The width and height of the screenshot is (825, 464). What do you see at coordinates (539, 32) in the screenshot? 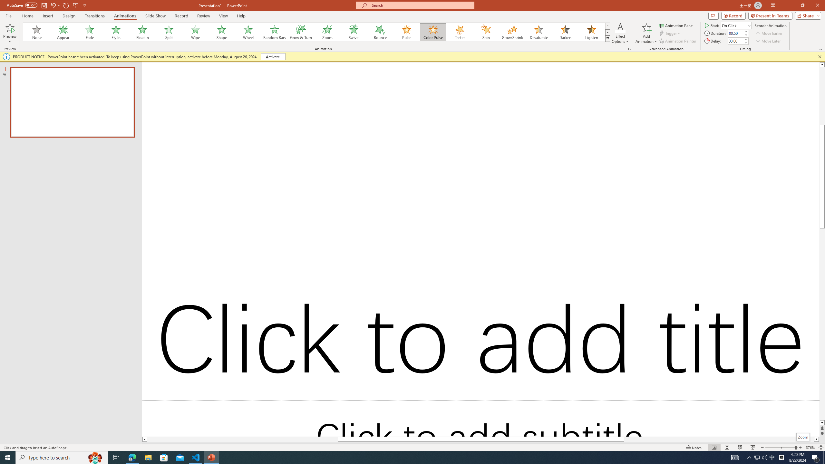
I see `Desaturate` at bounding box center [539, 32].